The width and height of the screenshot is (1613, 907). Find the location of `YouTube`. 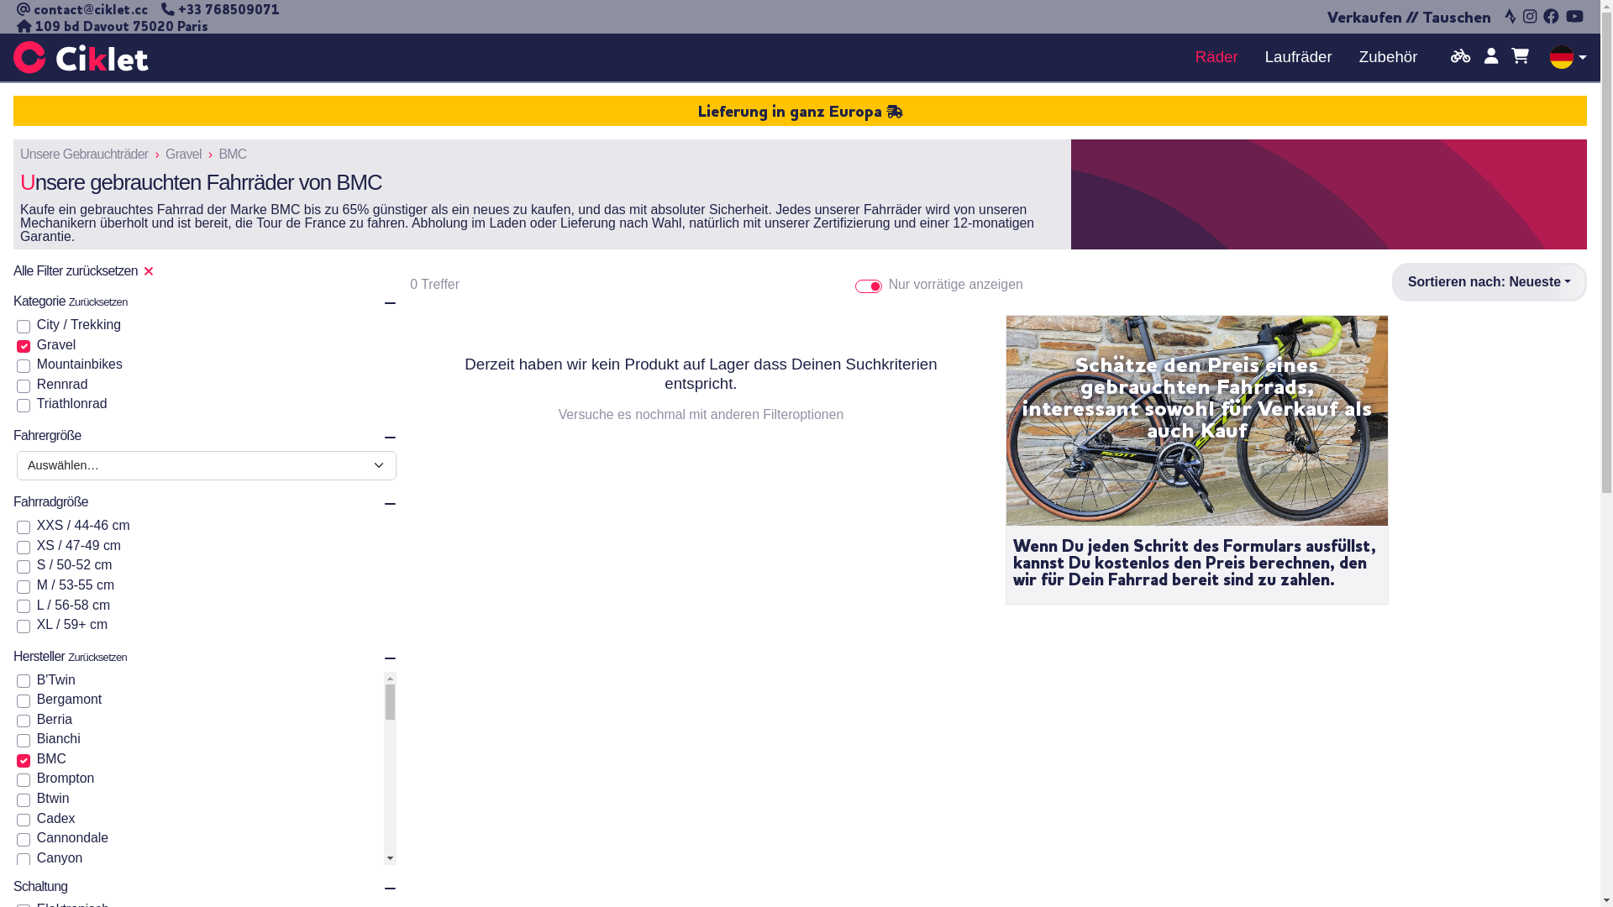

YouTube is located at coordinates (1574, 18).